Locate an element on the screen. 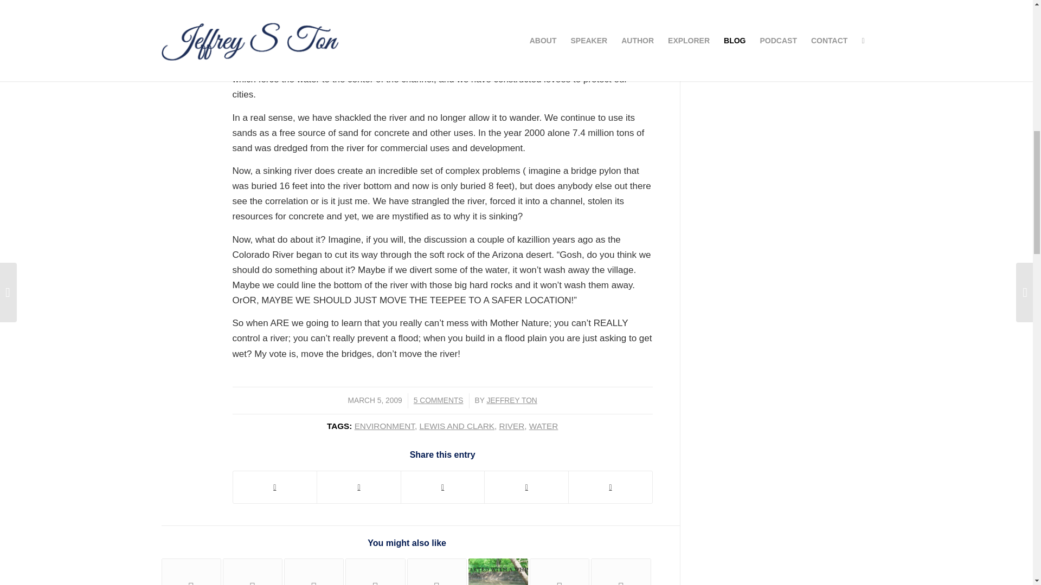 The image size is (1041, 585). We have met the enemy and he is us! -Pogo is located at coordinates (252, 572).